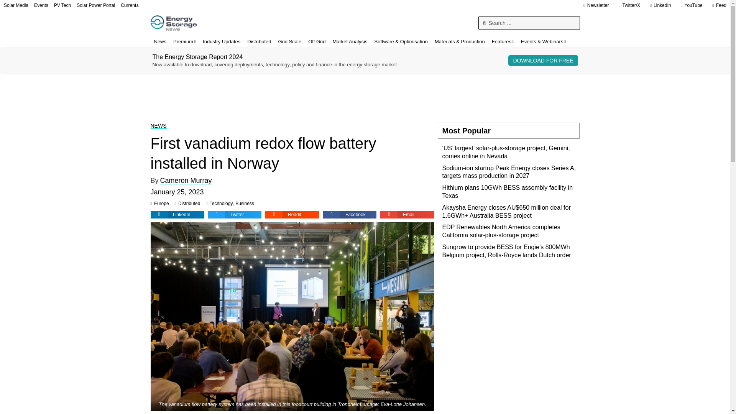 The width and height of the screenshot is (736, 414). I want to click on Distributed, so click(259, 41).